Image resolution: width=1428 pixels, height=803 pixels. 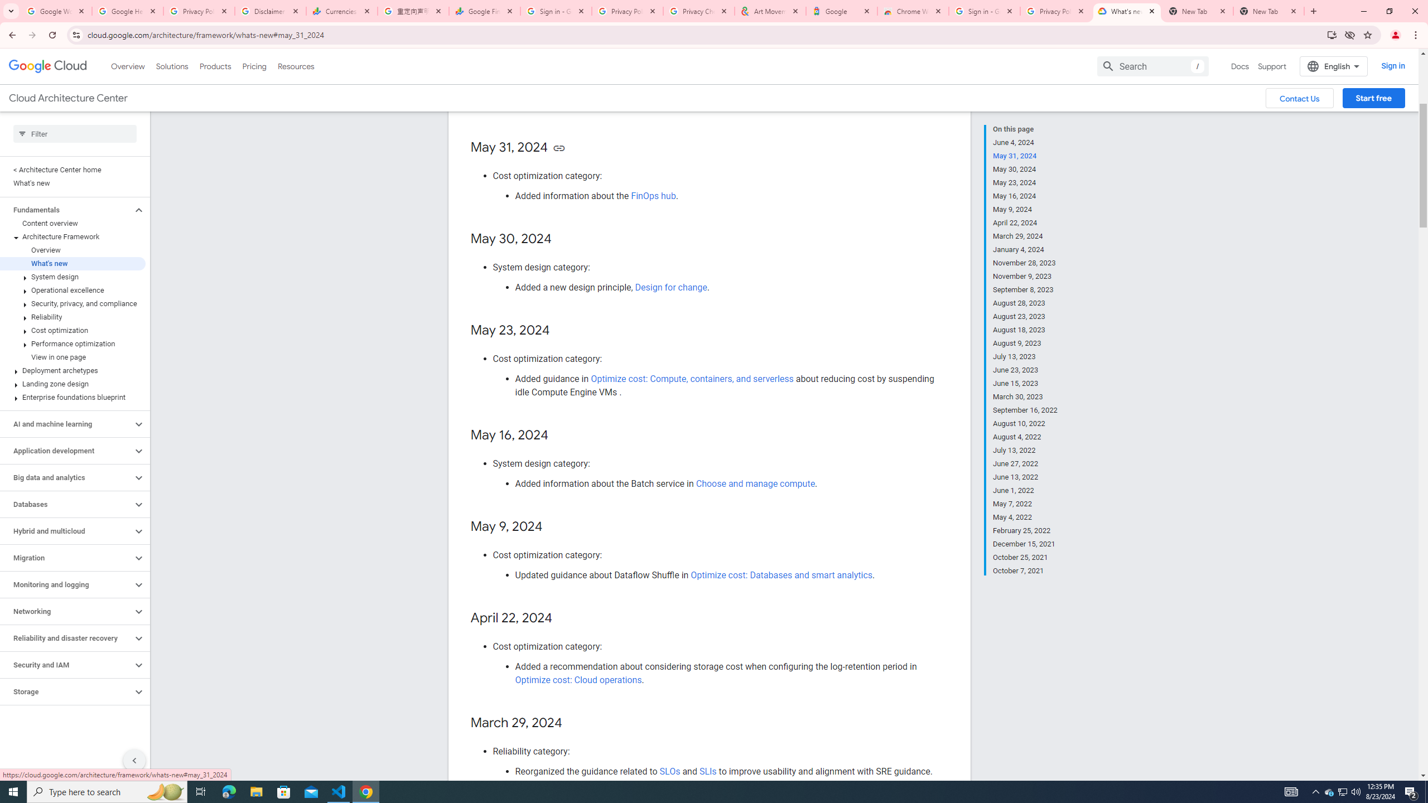 I want to click on August 18, 2023, so click(x=1025, y=330).